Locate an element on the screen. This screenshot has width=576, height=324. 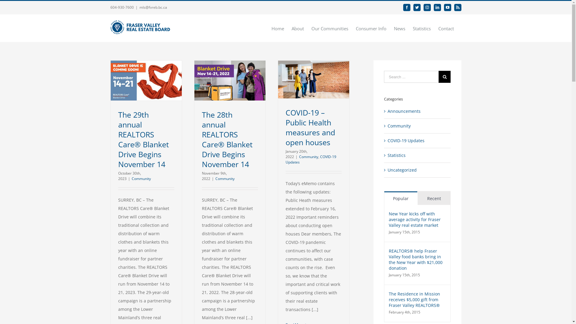
LinkedIn is located at coordinates (437, 7).